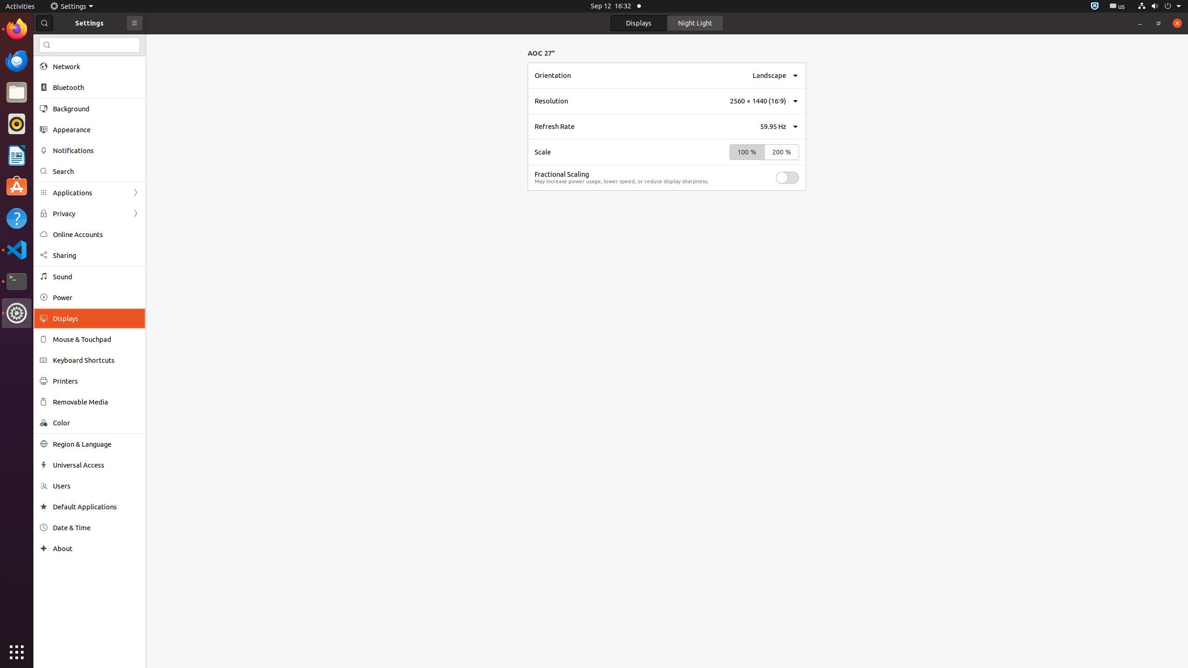  Describe the element at coordinates (562, 174) in the screenshot. I see `Fractional Scaling` at that location.